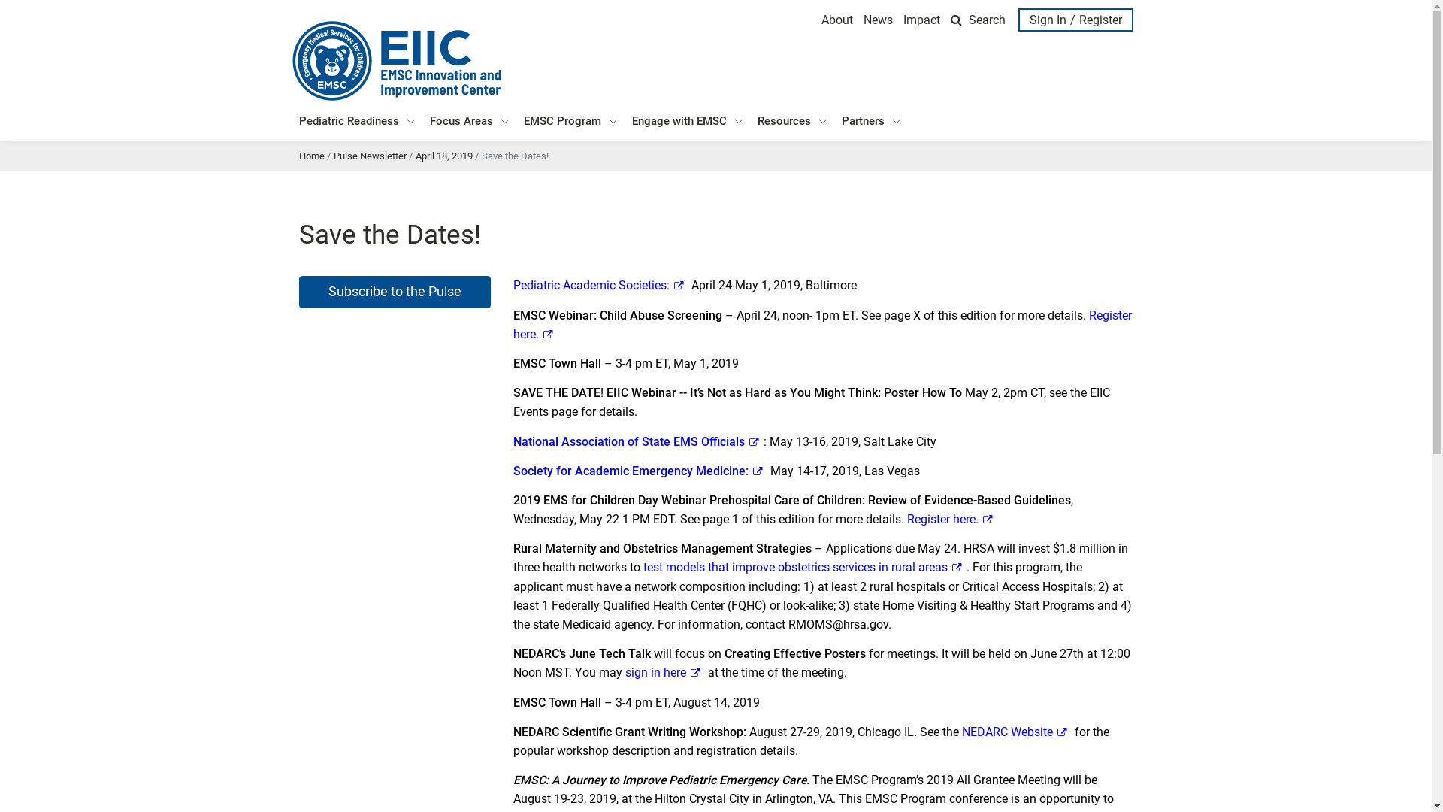  What do you see at coordinates (1045, 20) in the screenshot?
I see `Sign In` at bounding box center [1045, 20].